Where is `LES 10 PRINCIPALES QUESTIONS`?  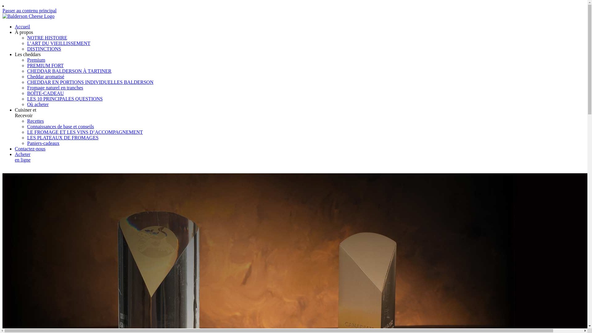
LES 10 PRINCIPALES QUESTIONS is located at coordinates (65, 99).